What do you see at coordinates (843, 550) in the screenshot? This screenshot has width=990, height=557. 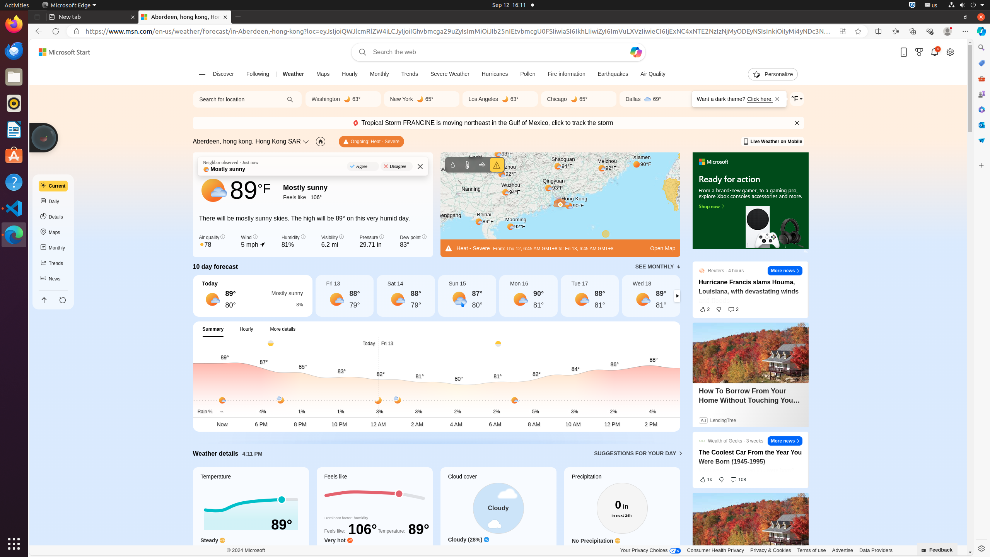 I see `Advertise` at bounding box center [843, 550].